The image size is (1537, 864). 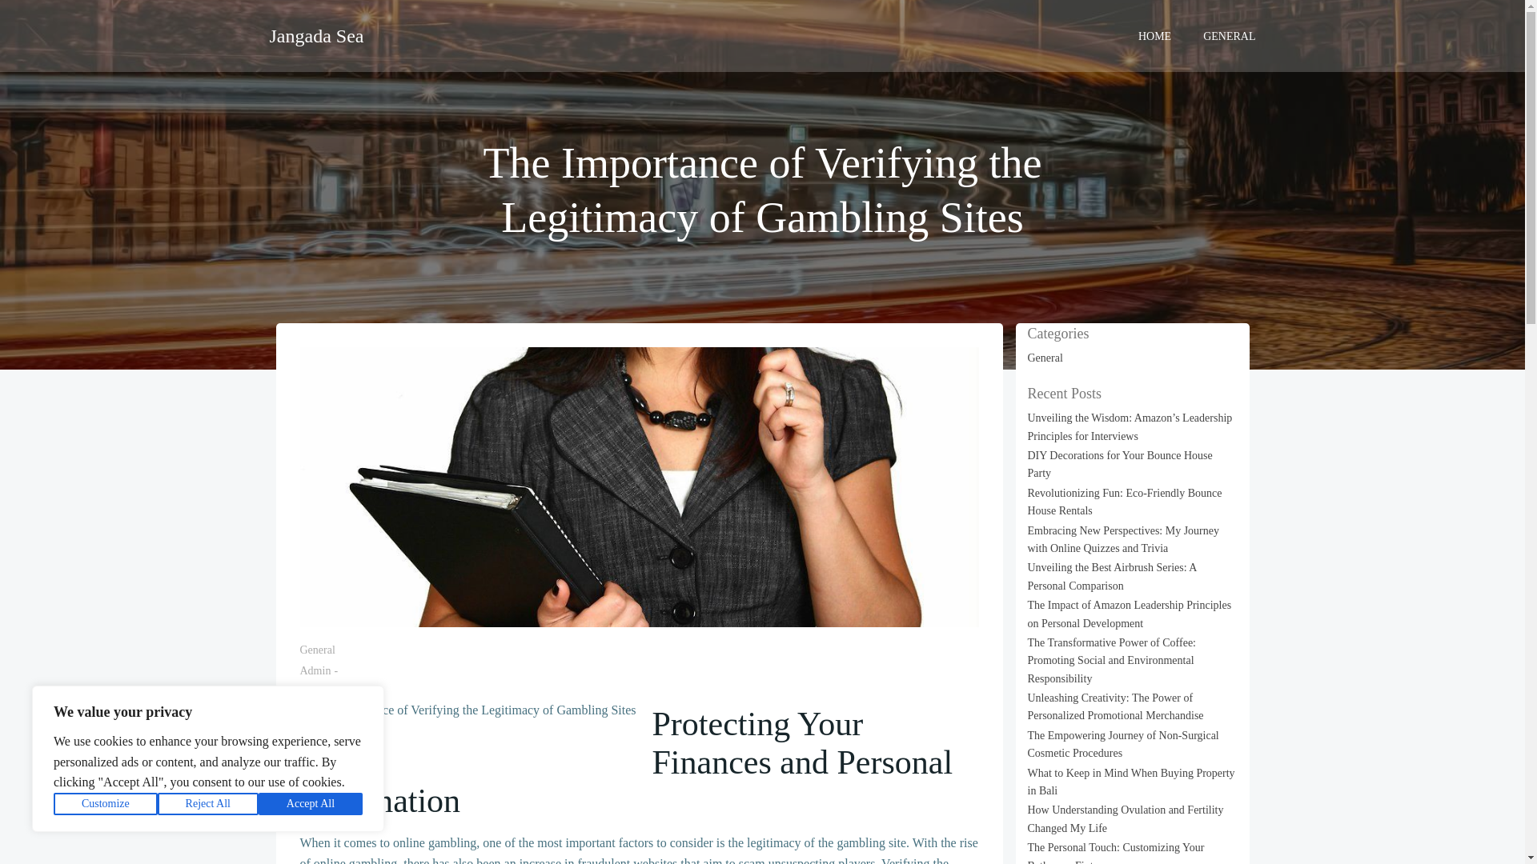 What do you see at coordinates (106, 804) in the screenshot?
I see `Customize` at bounding box center [106, 804].